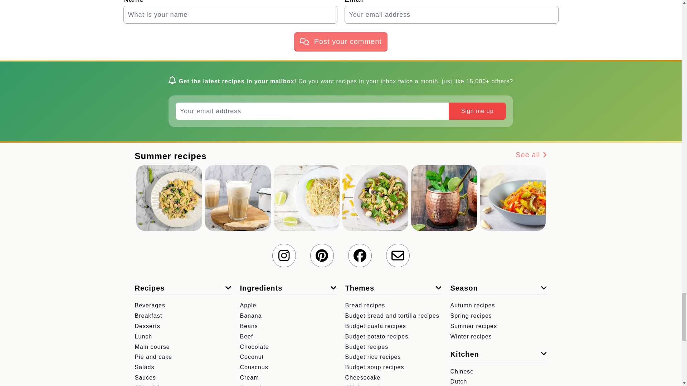 This screenshot has height=386, width=687. What do you see at coordinates (531, 156) in the screenshot?
I see `See all` at bounding box center [531, 156].